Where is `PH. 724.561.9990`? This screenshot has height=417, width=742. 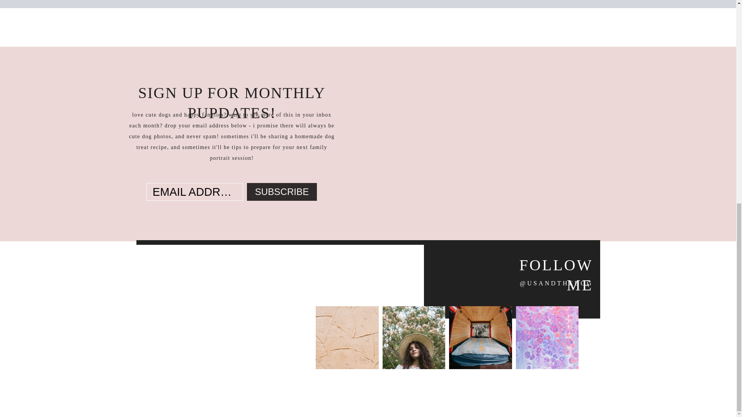
PH. 724.561.9990 is located at coordinates (175, 330).